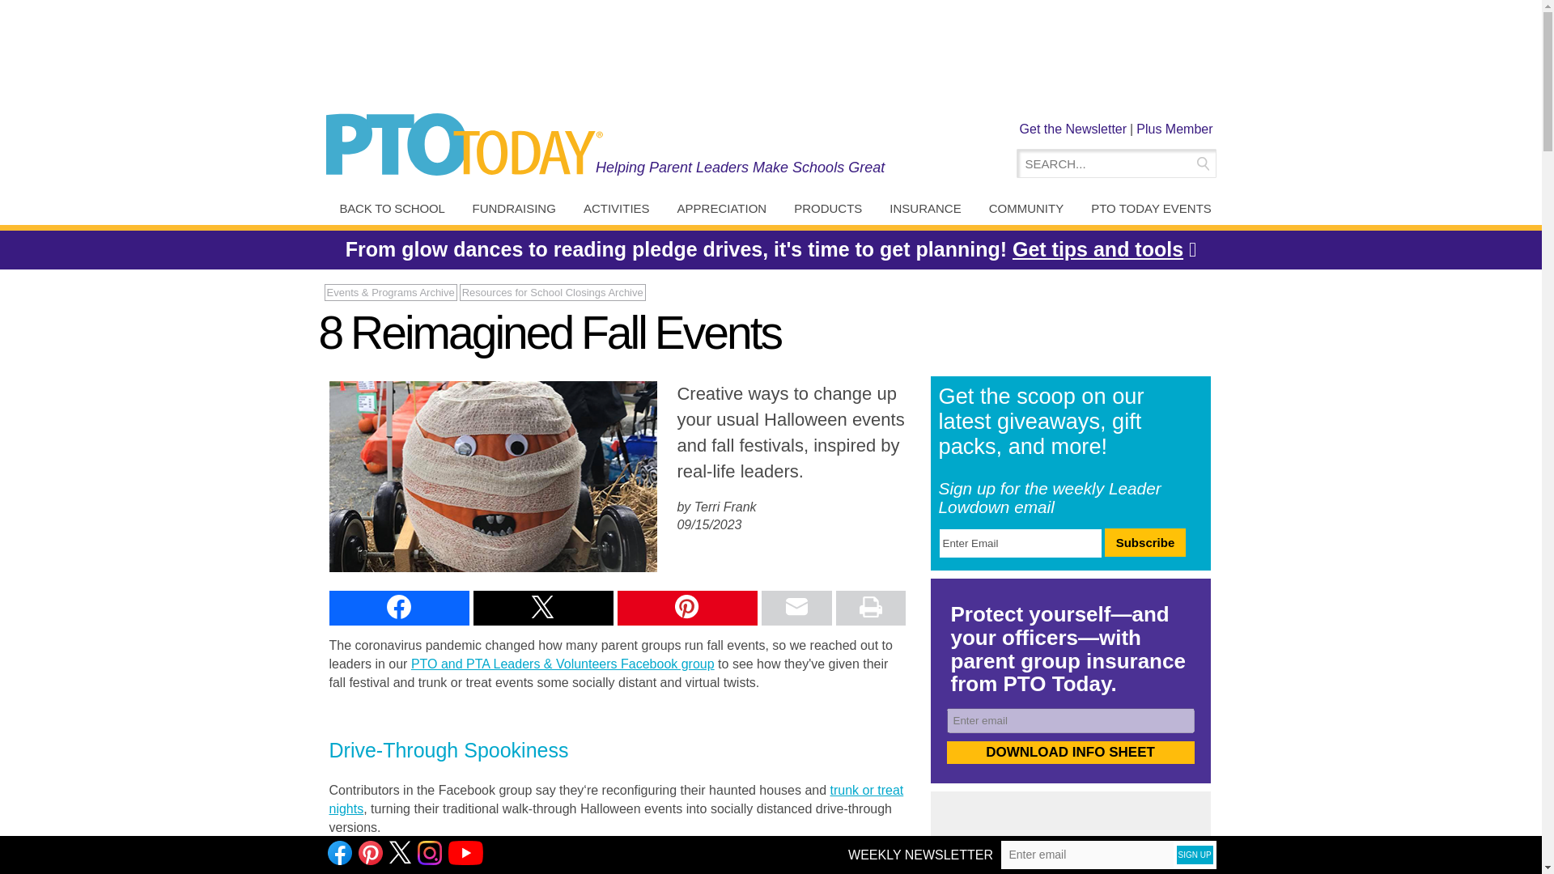 Image resolution: width=1554 pixels, height=874 pixels. Describe the element at coordinates (1106, 163) in the screenshot. I see `SEARCH...` at that location.